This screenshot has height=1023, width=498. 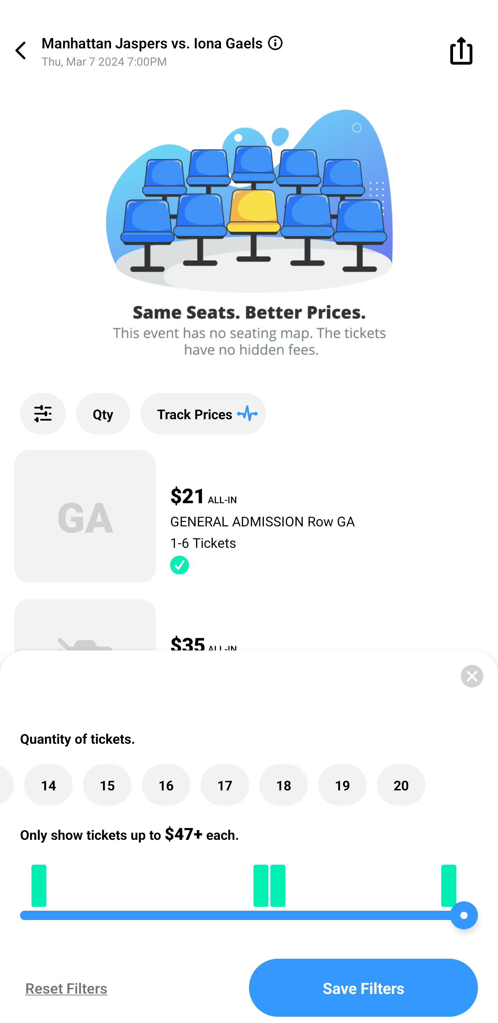 What do you see at coordinates (64, 988) in the screenshot?
I see `Reset Filters` at bounding box center [64, 988].